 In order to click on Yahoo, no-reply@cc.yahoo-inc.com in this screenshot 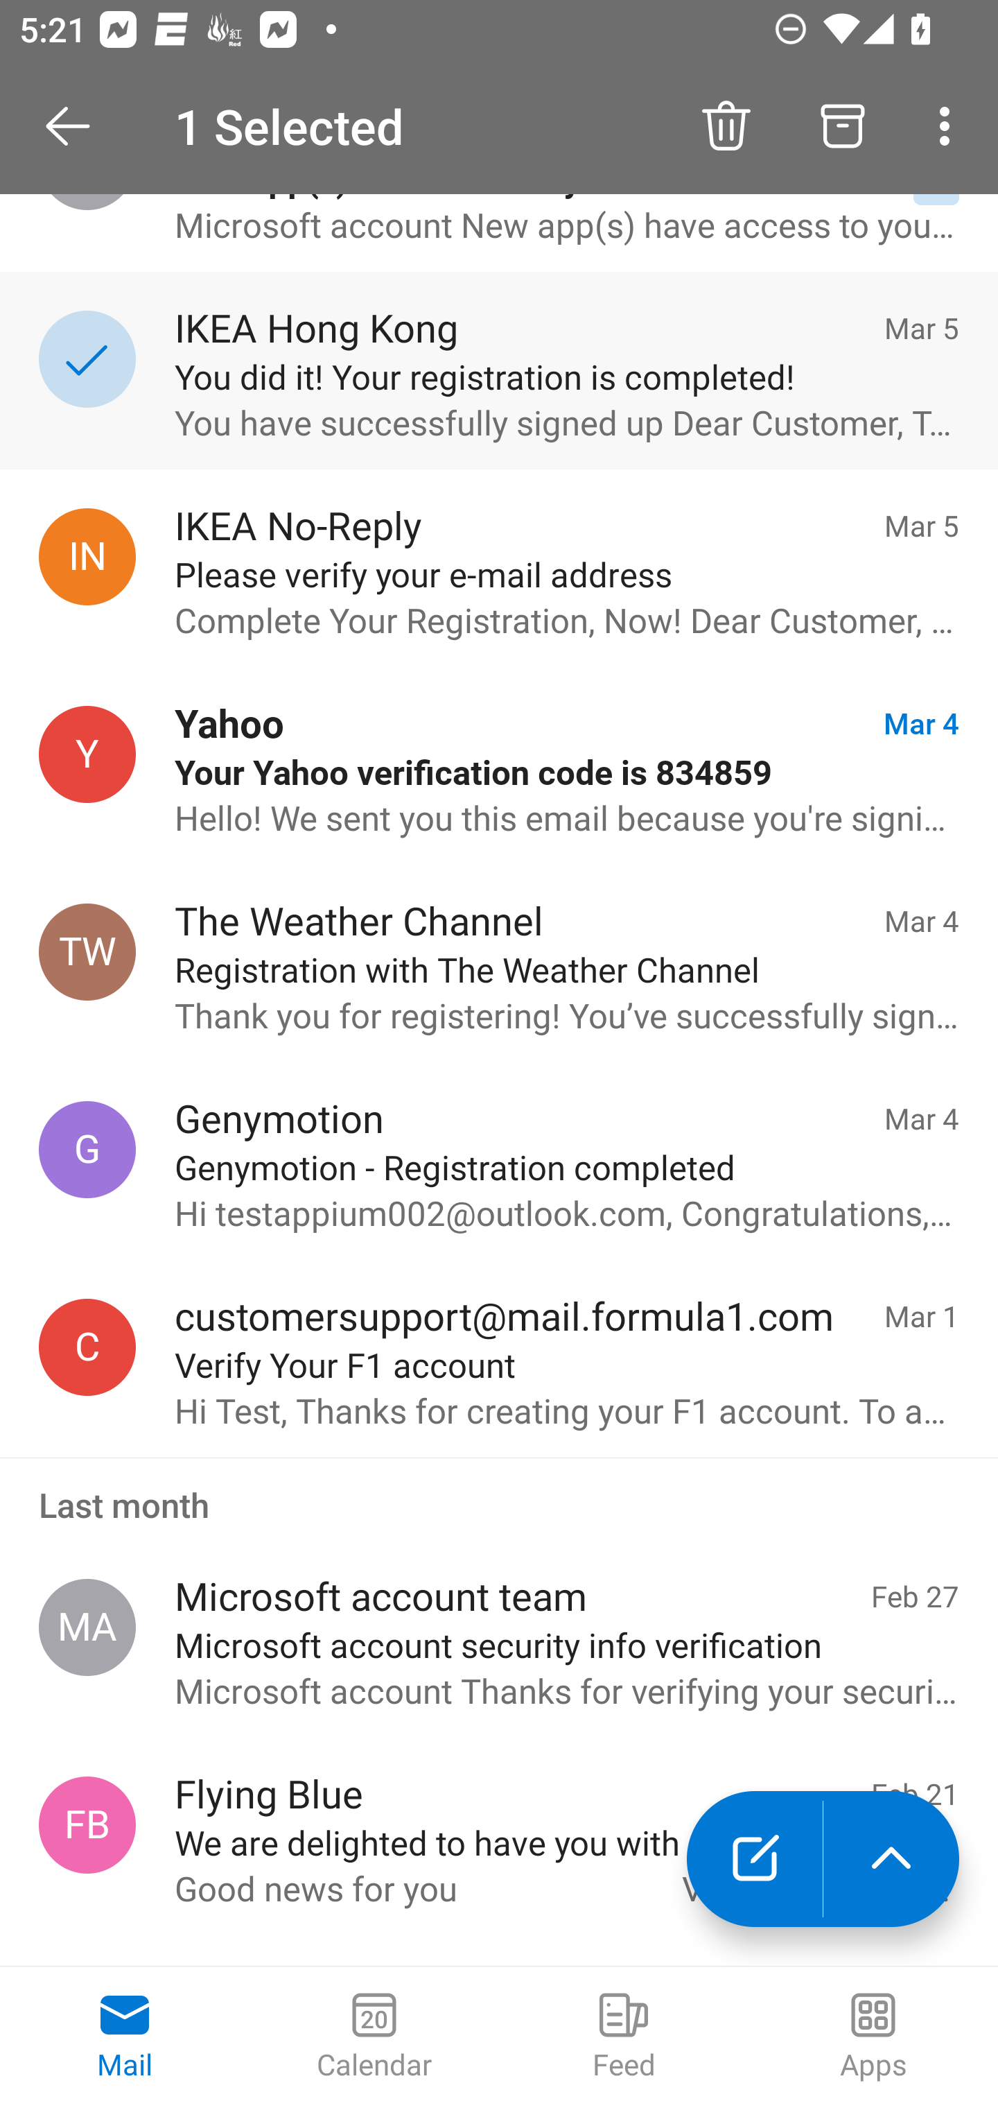, I will do `click(87, 754)`.